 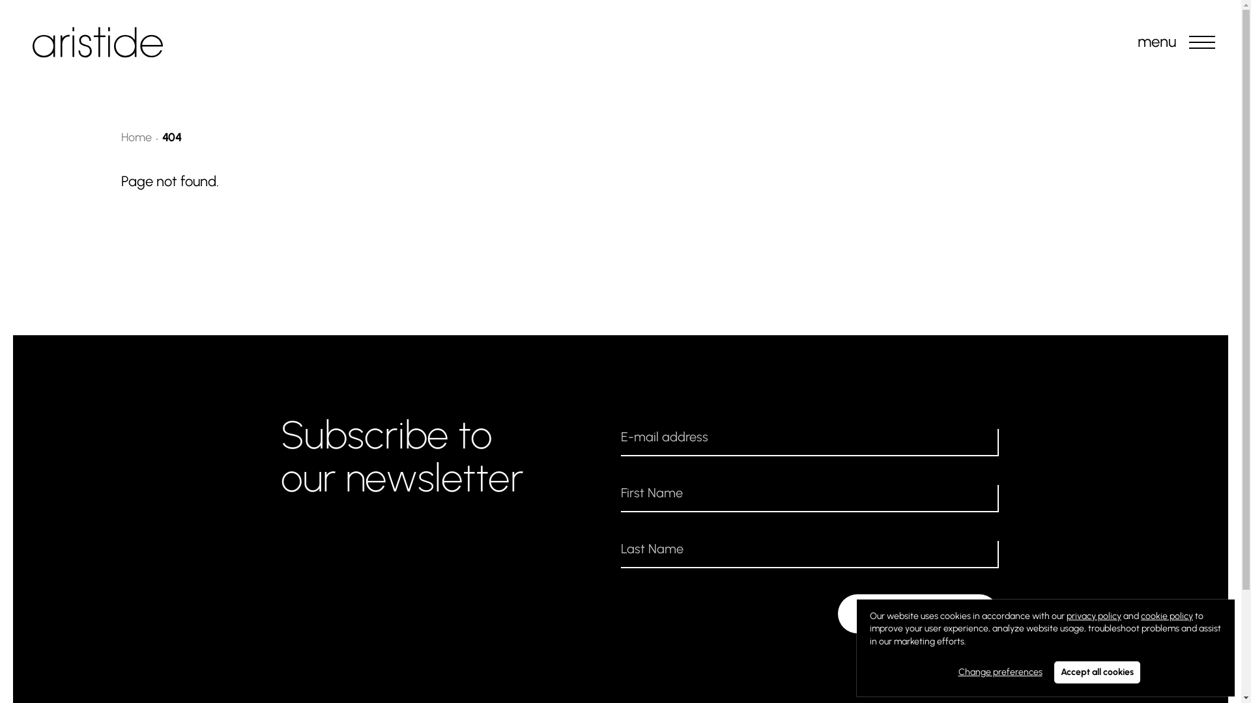 I want to click on Accept all cookies, so click(x=1097, y=672).